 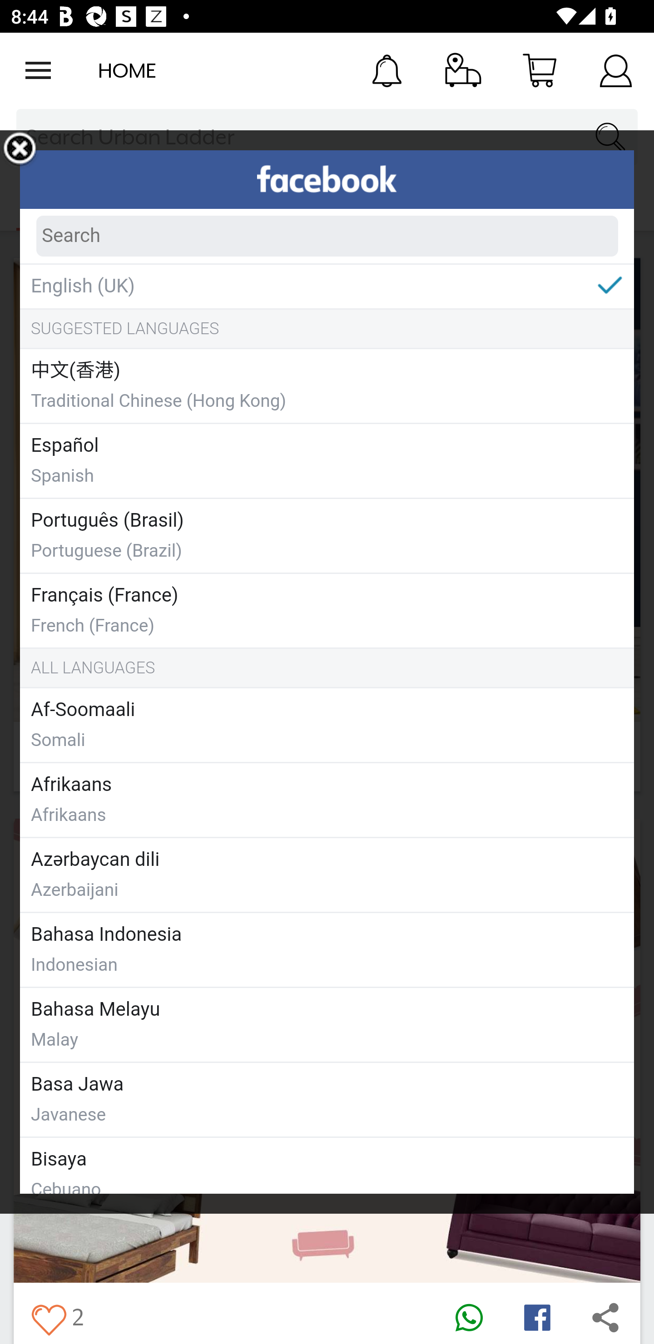 I want to click on BisayaCebuano, so click(x=327, y=1165).